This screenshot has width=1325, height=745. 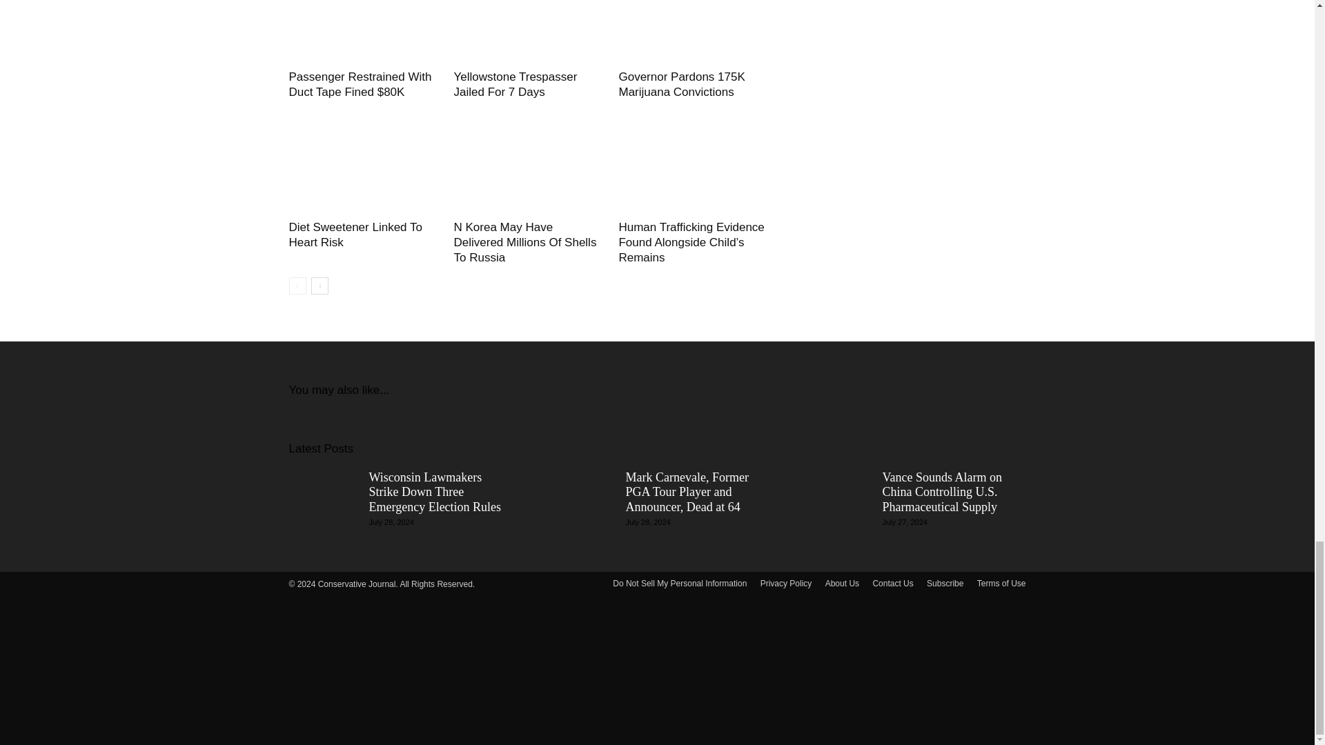 I want to click on Governor Pardons 175K Marijuana Convictions, so click(x=682, y=84).